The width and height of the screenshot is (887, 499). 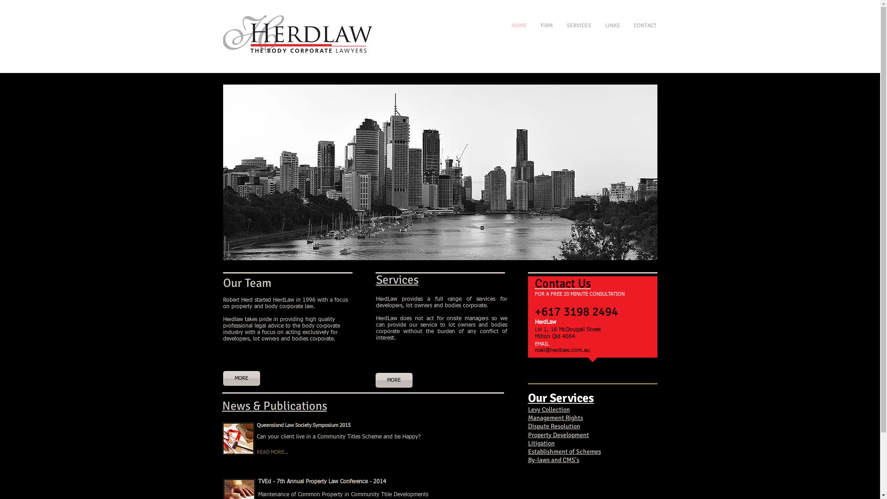 I want to click on Contact Us, so click(x=563, y=284).